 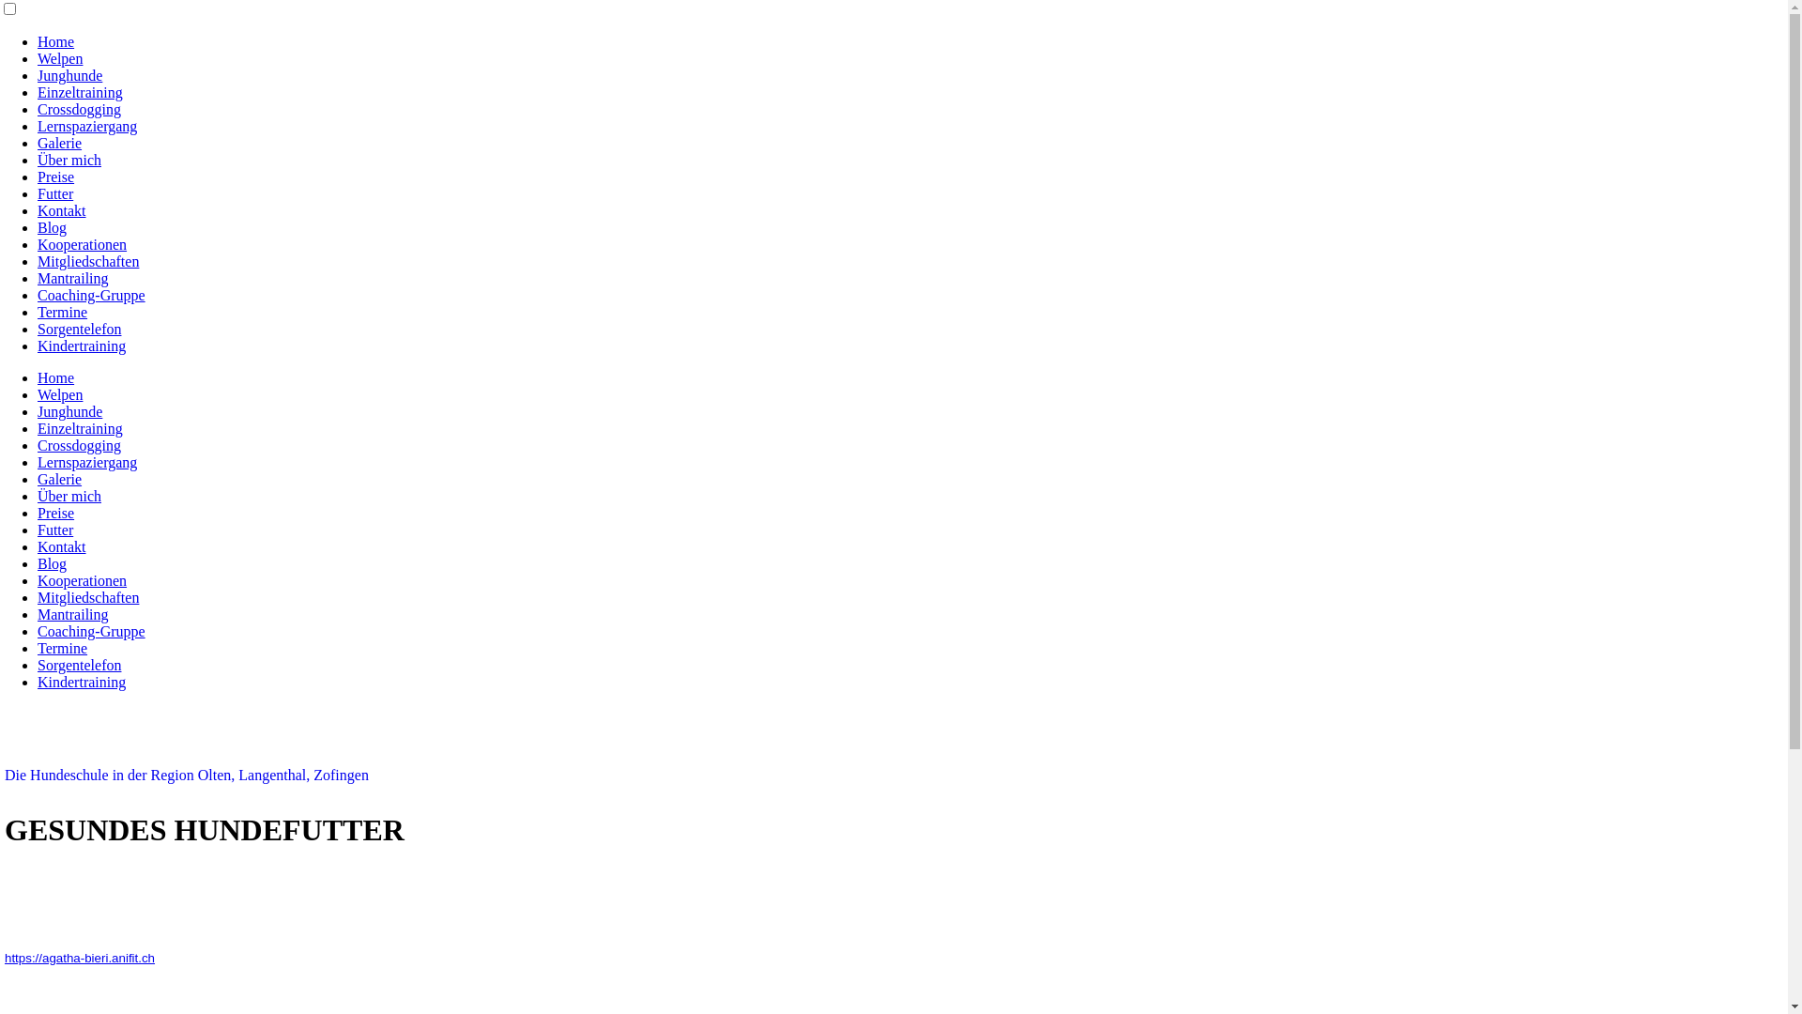 What do you see at coordinates (82, 682) in the screenshot?
I see `Kindertraining` at bounding box center [82, 682].